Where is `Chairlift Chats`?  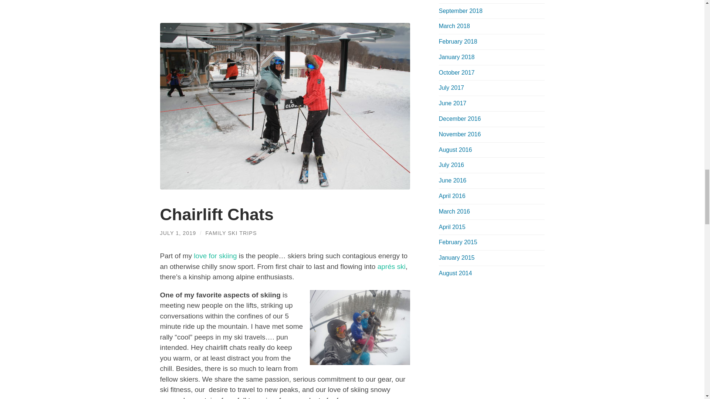
Chairlift Chats is located at coordinates (217, 214).